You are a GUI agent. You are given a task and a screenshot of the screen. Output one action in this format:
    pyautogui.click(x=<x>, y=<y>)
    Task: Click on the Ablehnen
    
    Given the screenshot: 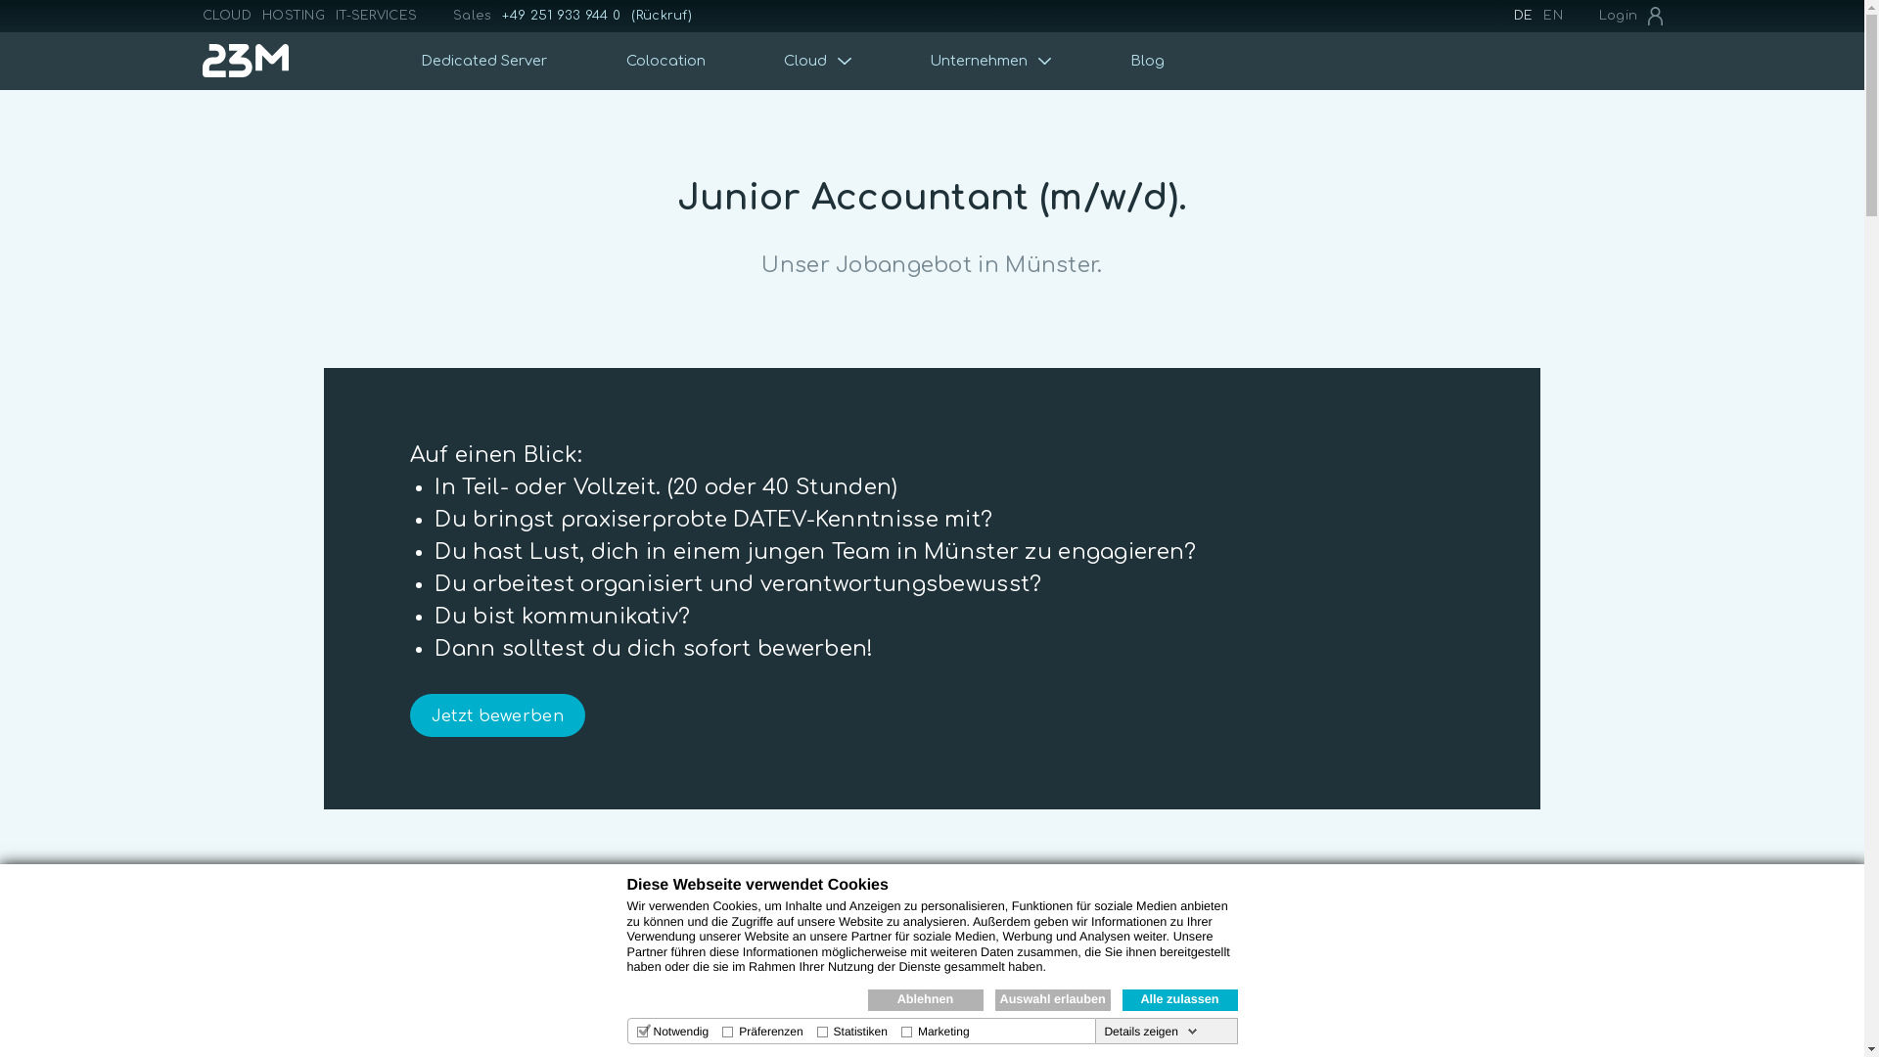 What is the action you would take?
    pyautogui.click(x=925, y=1000)
    